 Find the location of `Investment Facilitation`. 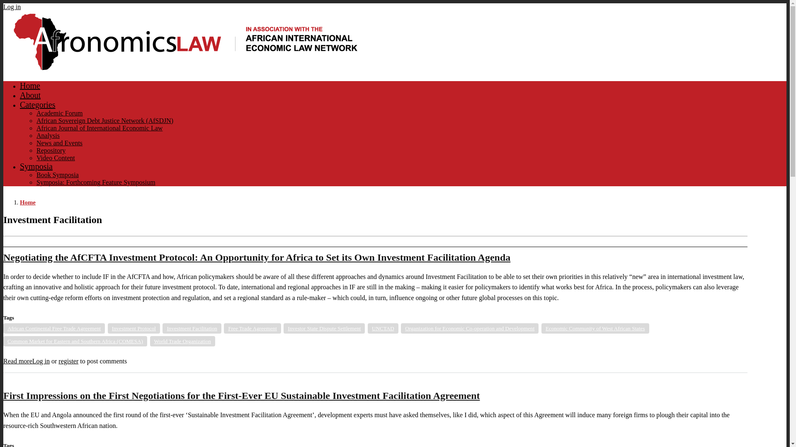

Investment Facilitation is located at coordinates (192, 328).